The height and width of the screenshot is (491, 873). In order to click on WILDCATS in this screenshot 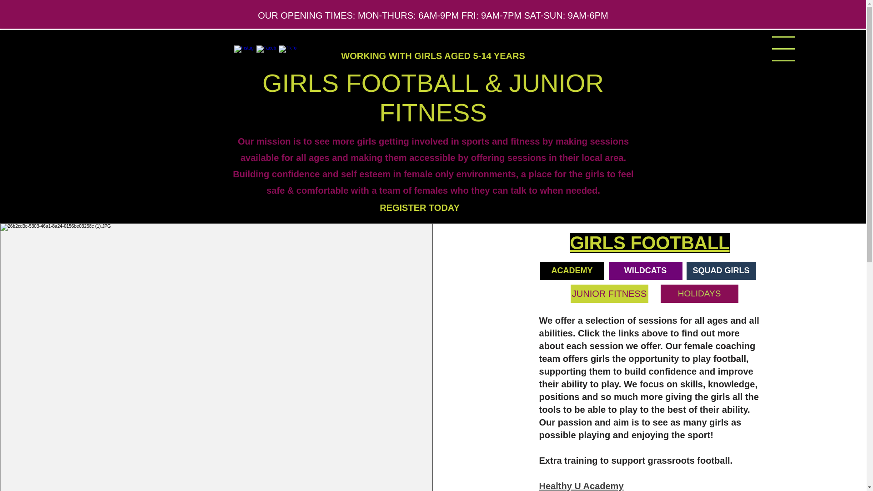, I will do `click(646, 271)`.